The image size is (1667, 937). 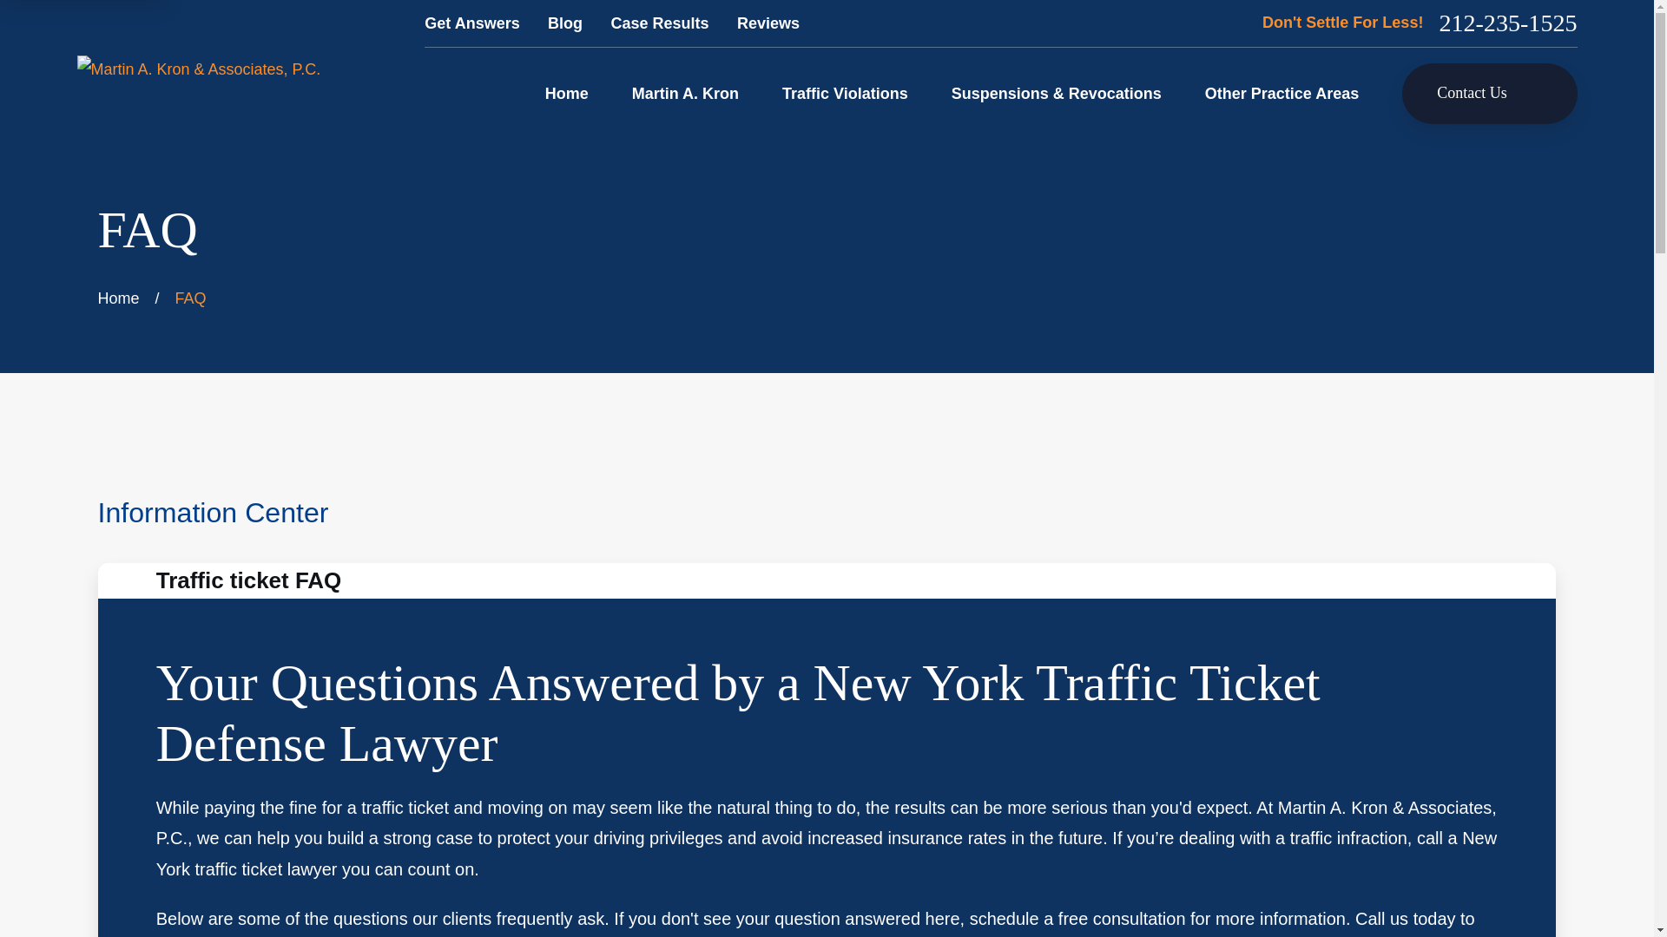 I want to click on Get Answers, so click(x=471, y=23).